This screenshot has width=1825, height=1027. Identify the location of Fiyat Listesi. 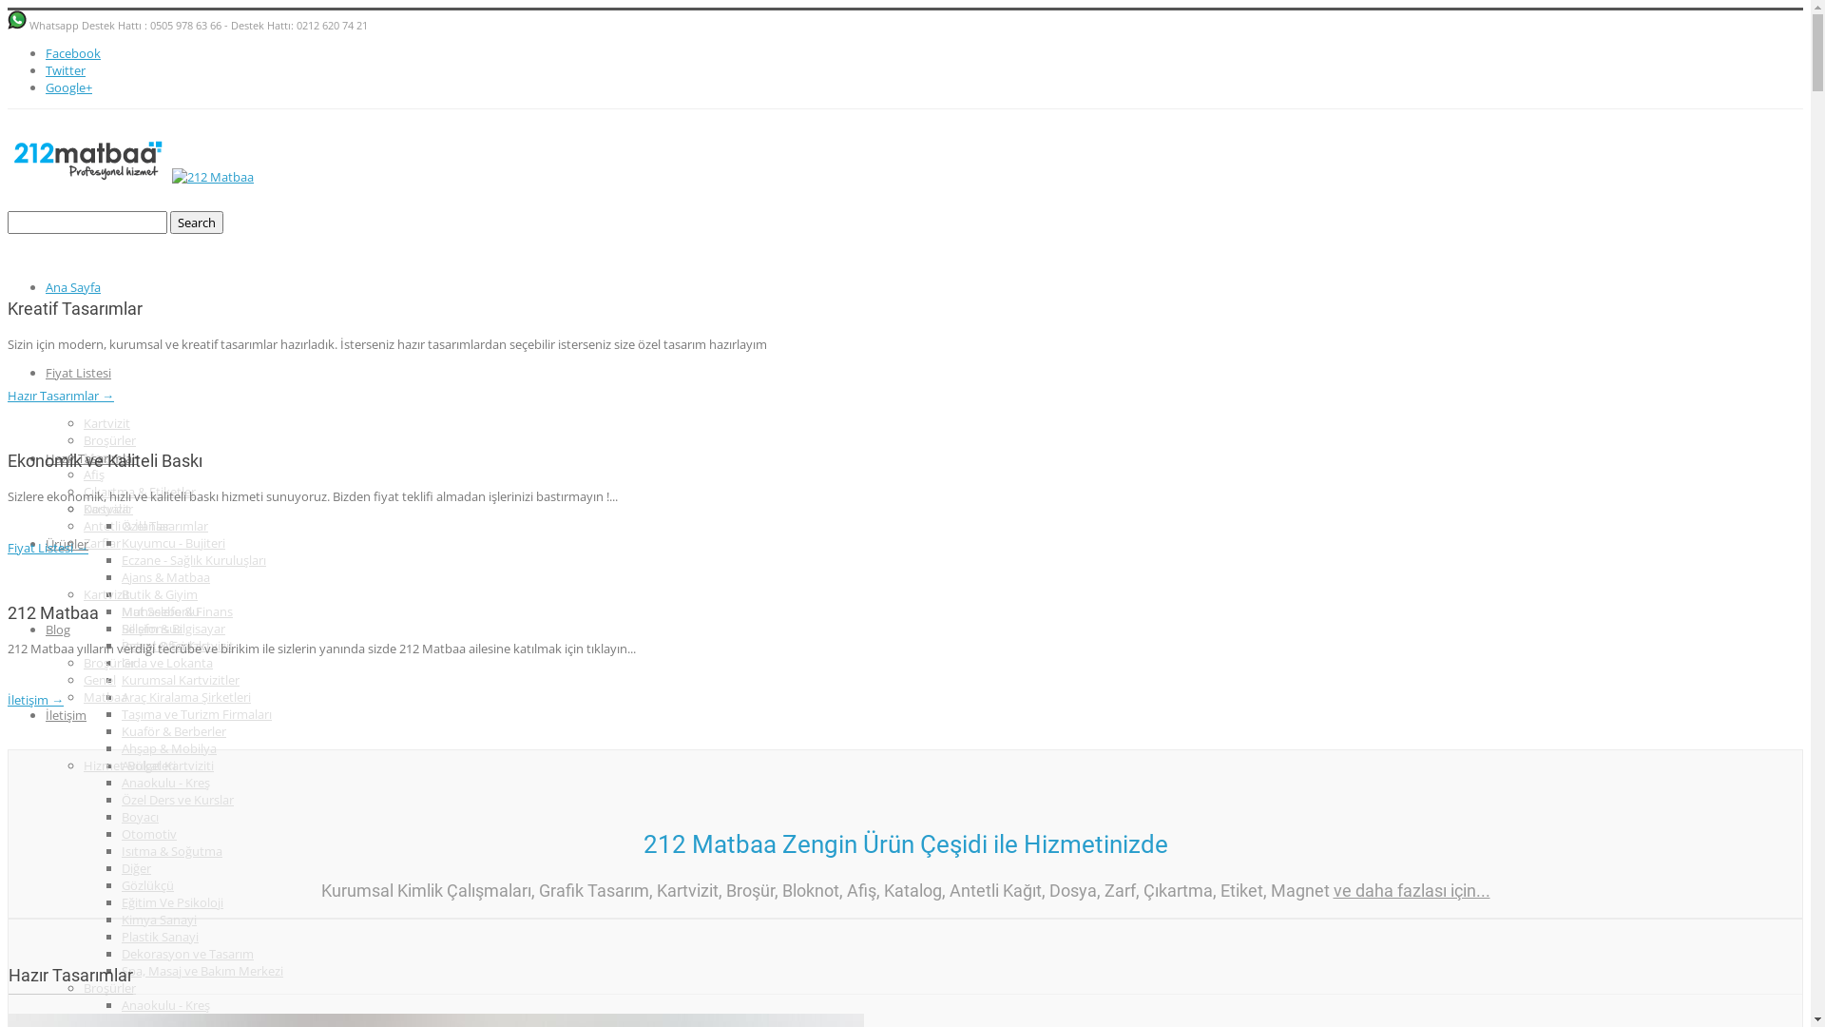
(78, 373).